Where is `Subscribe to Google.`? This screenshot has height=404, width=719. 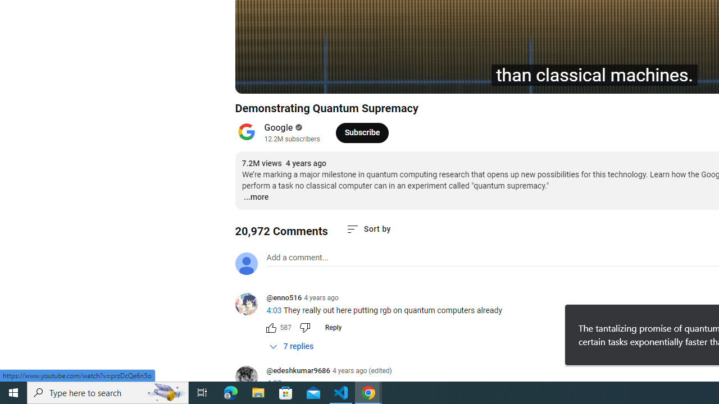 Subscribe to Google. is located at coordinates (362, 132).